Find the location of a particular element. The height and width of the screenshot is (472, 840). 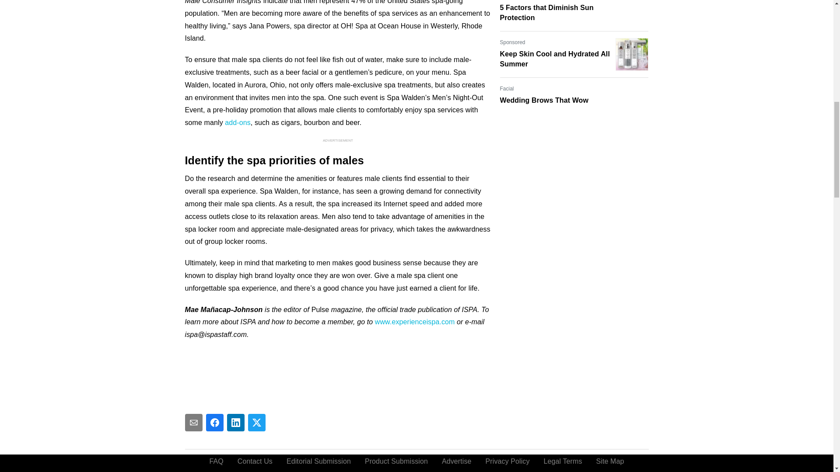

Sponsored is located at coordinates (512, 42).